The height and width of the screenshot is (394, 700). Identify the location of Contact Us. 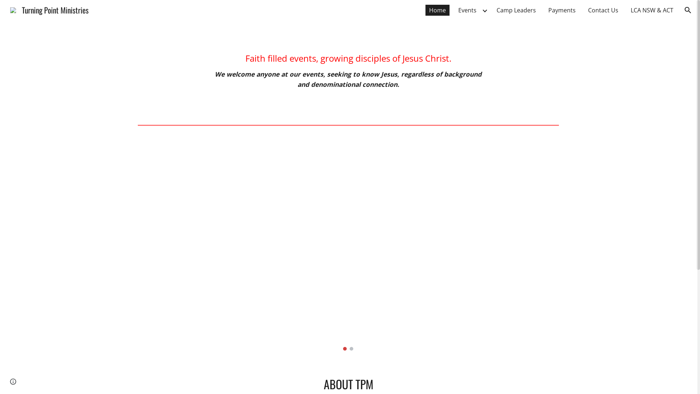
(603, 10).